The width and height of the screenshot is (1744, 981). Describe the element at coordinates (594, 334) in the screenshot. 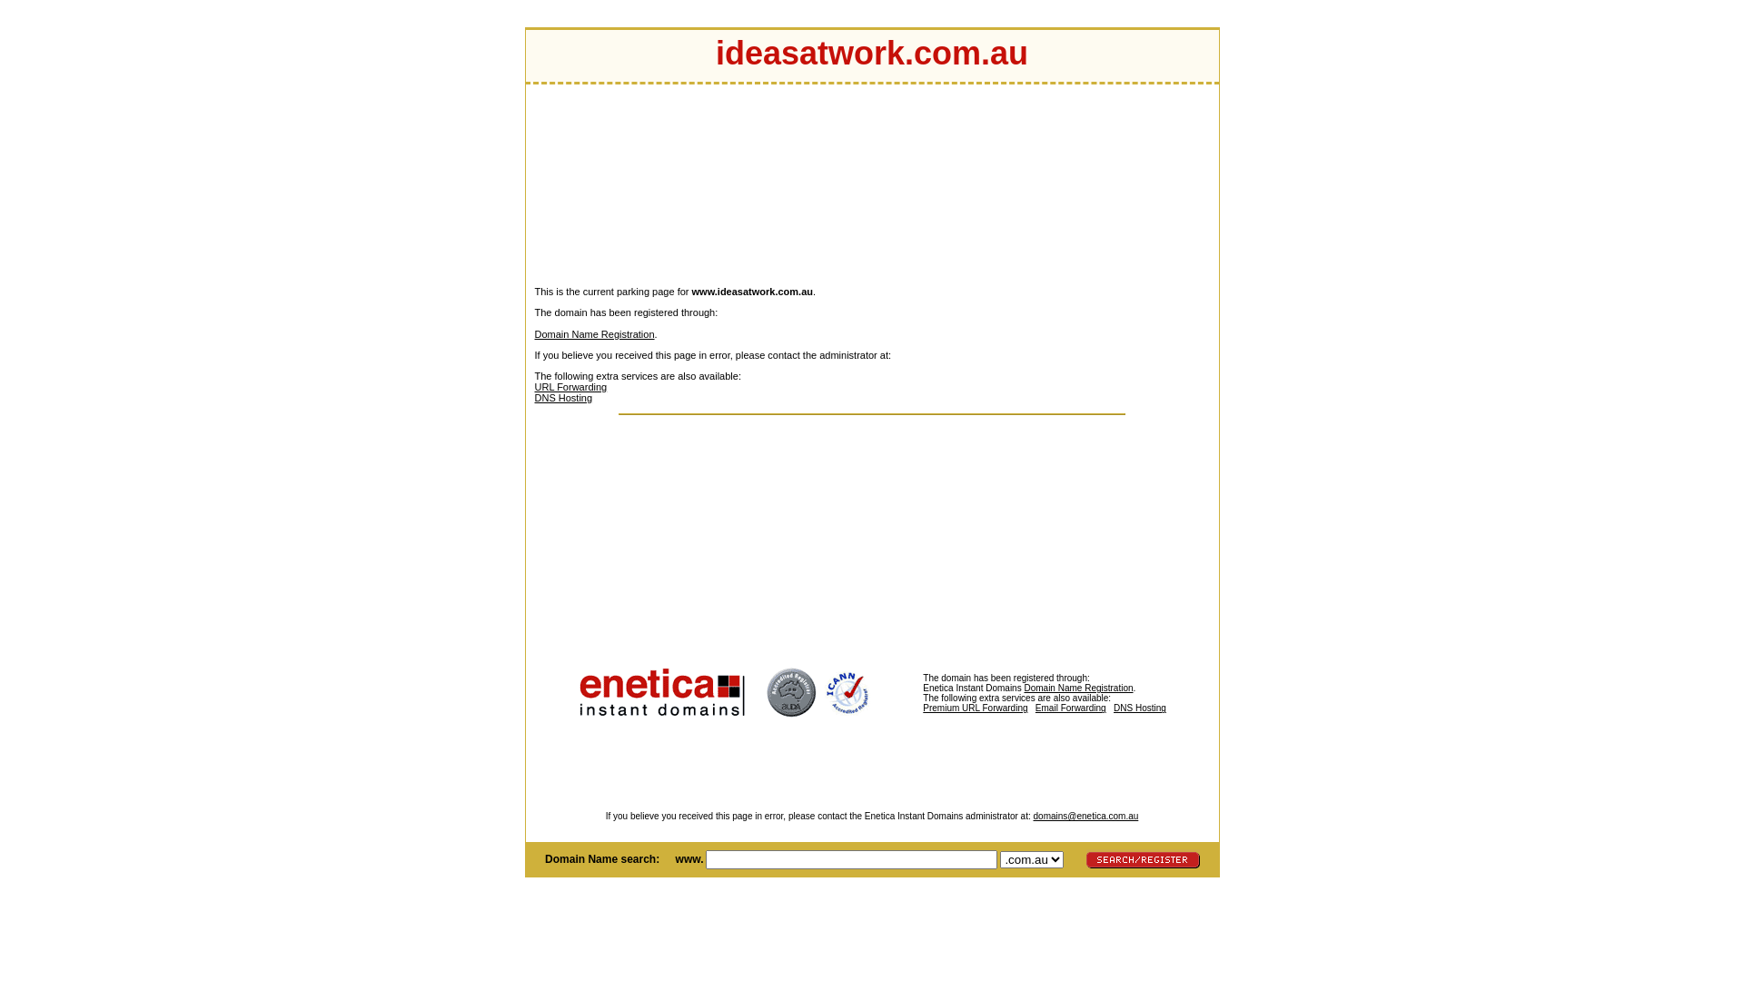

I see `Domain Name Registration` at that location.